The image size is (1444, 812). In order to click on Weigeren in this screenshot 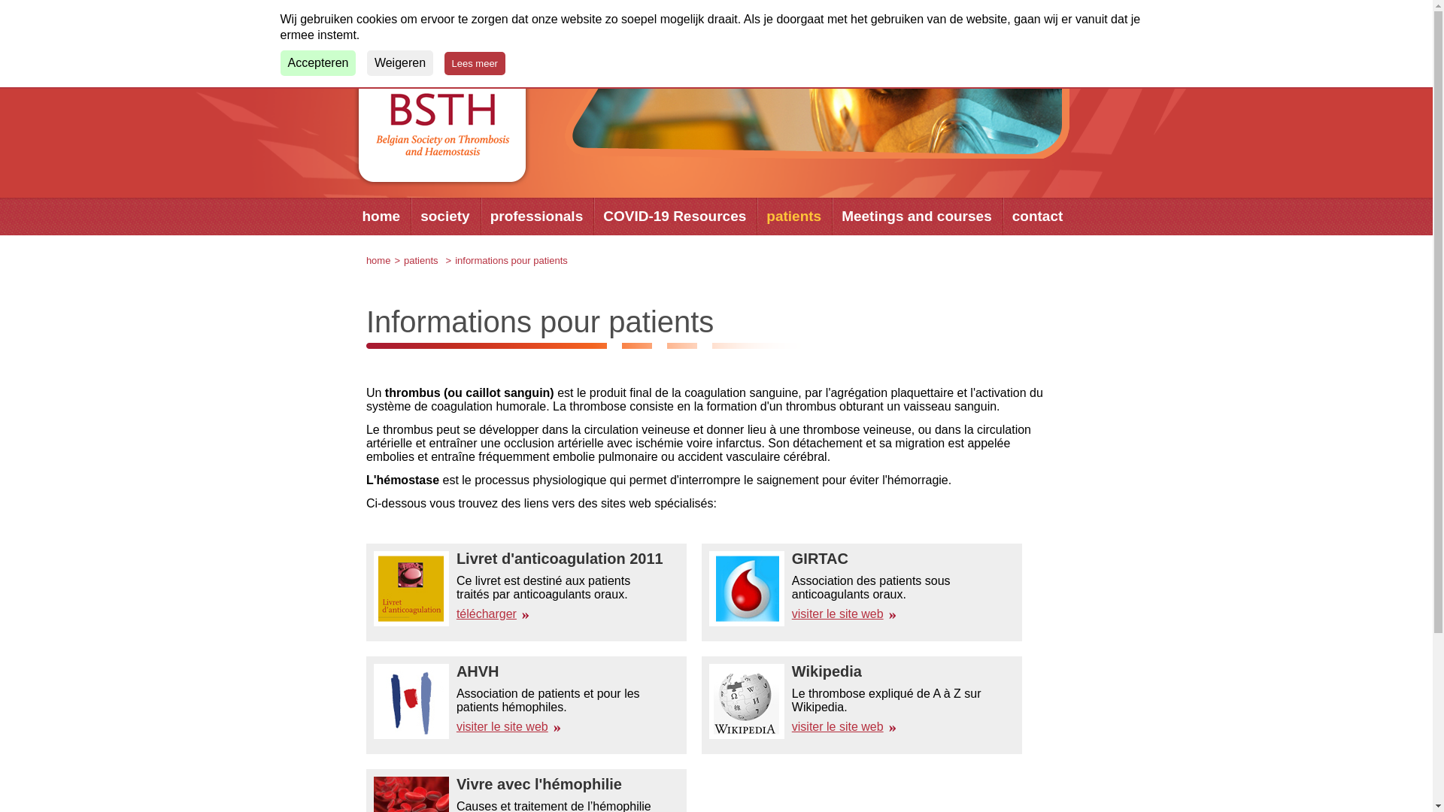, I will do `click(400, 63)`.